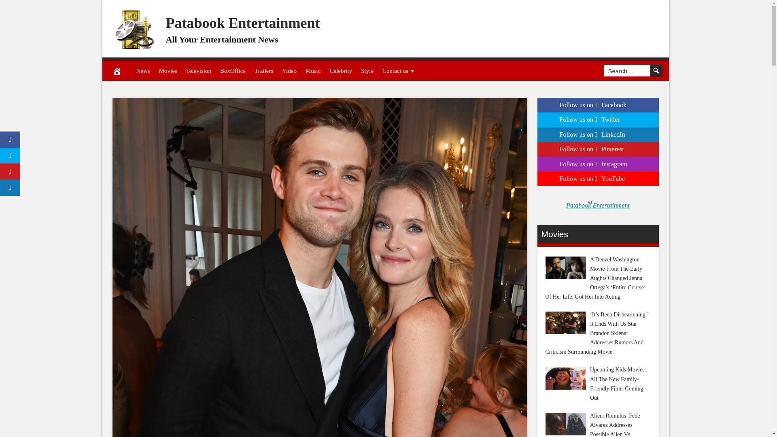 The height and width of the screenshot is (437, 777). What do you see at coordinates (367, 70) in the screenshot?
I see `Style` at bounding box center [367, 70].